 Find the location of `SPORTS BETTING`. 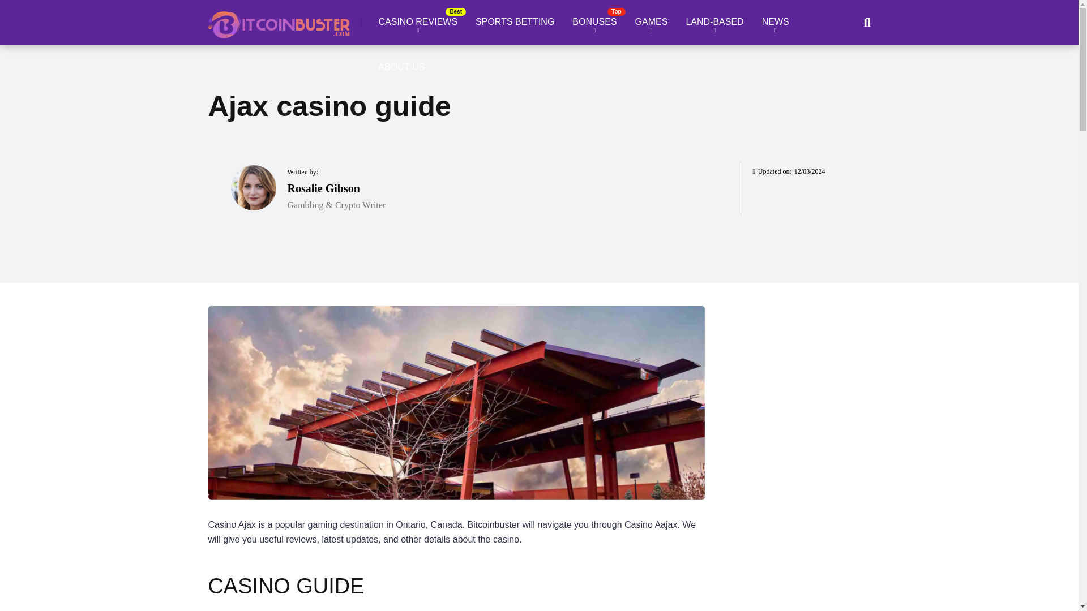

SPORTS BETTING is located at coordinates (514, 23).